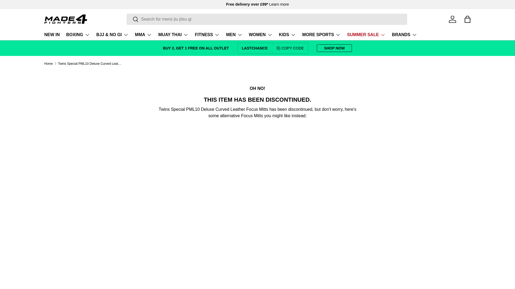 Image resolution: width=515 pixels, height=289 pixels. Describe the element at coordinates (52, 35) in the screenshot. I see `NEW IN` at that location.